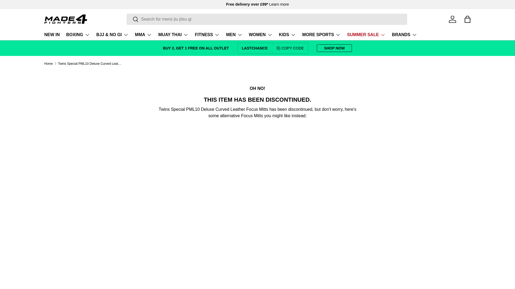 Image resolution: width=515 pixels, height=289 pixels. Describe the element at coordinates (52, 35) in the screenshot. I see `NEW IN` at that location.